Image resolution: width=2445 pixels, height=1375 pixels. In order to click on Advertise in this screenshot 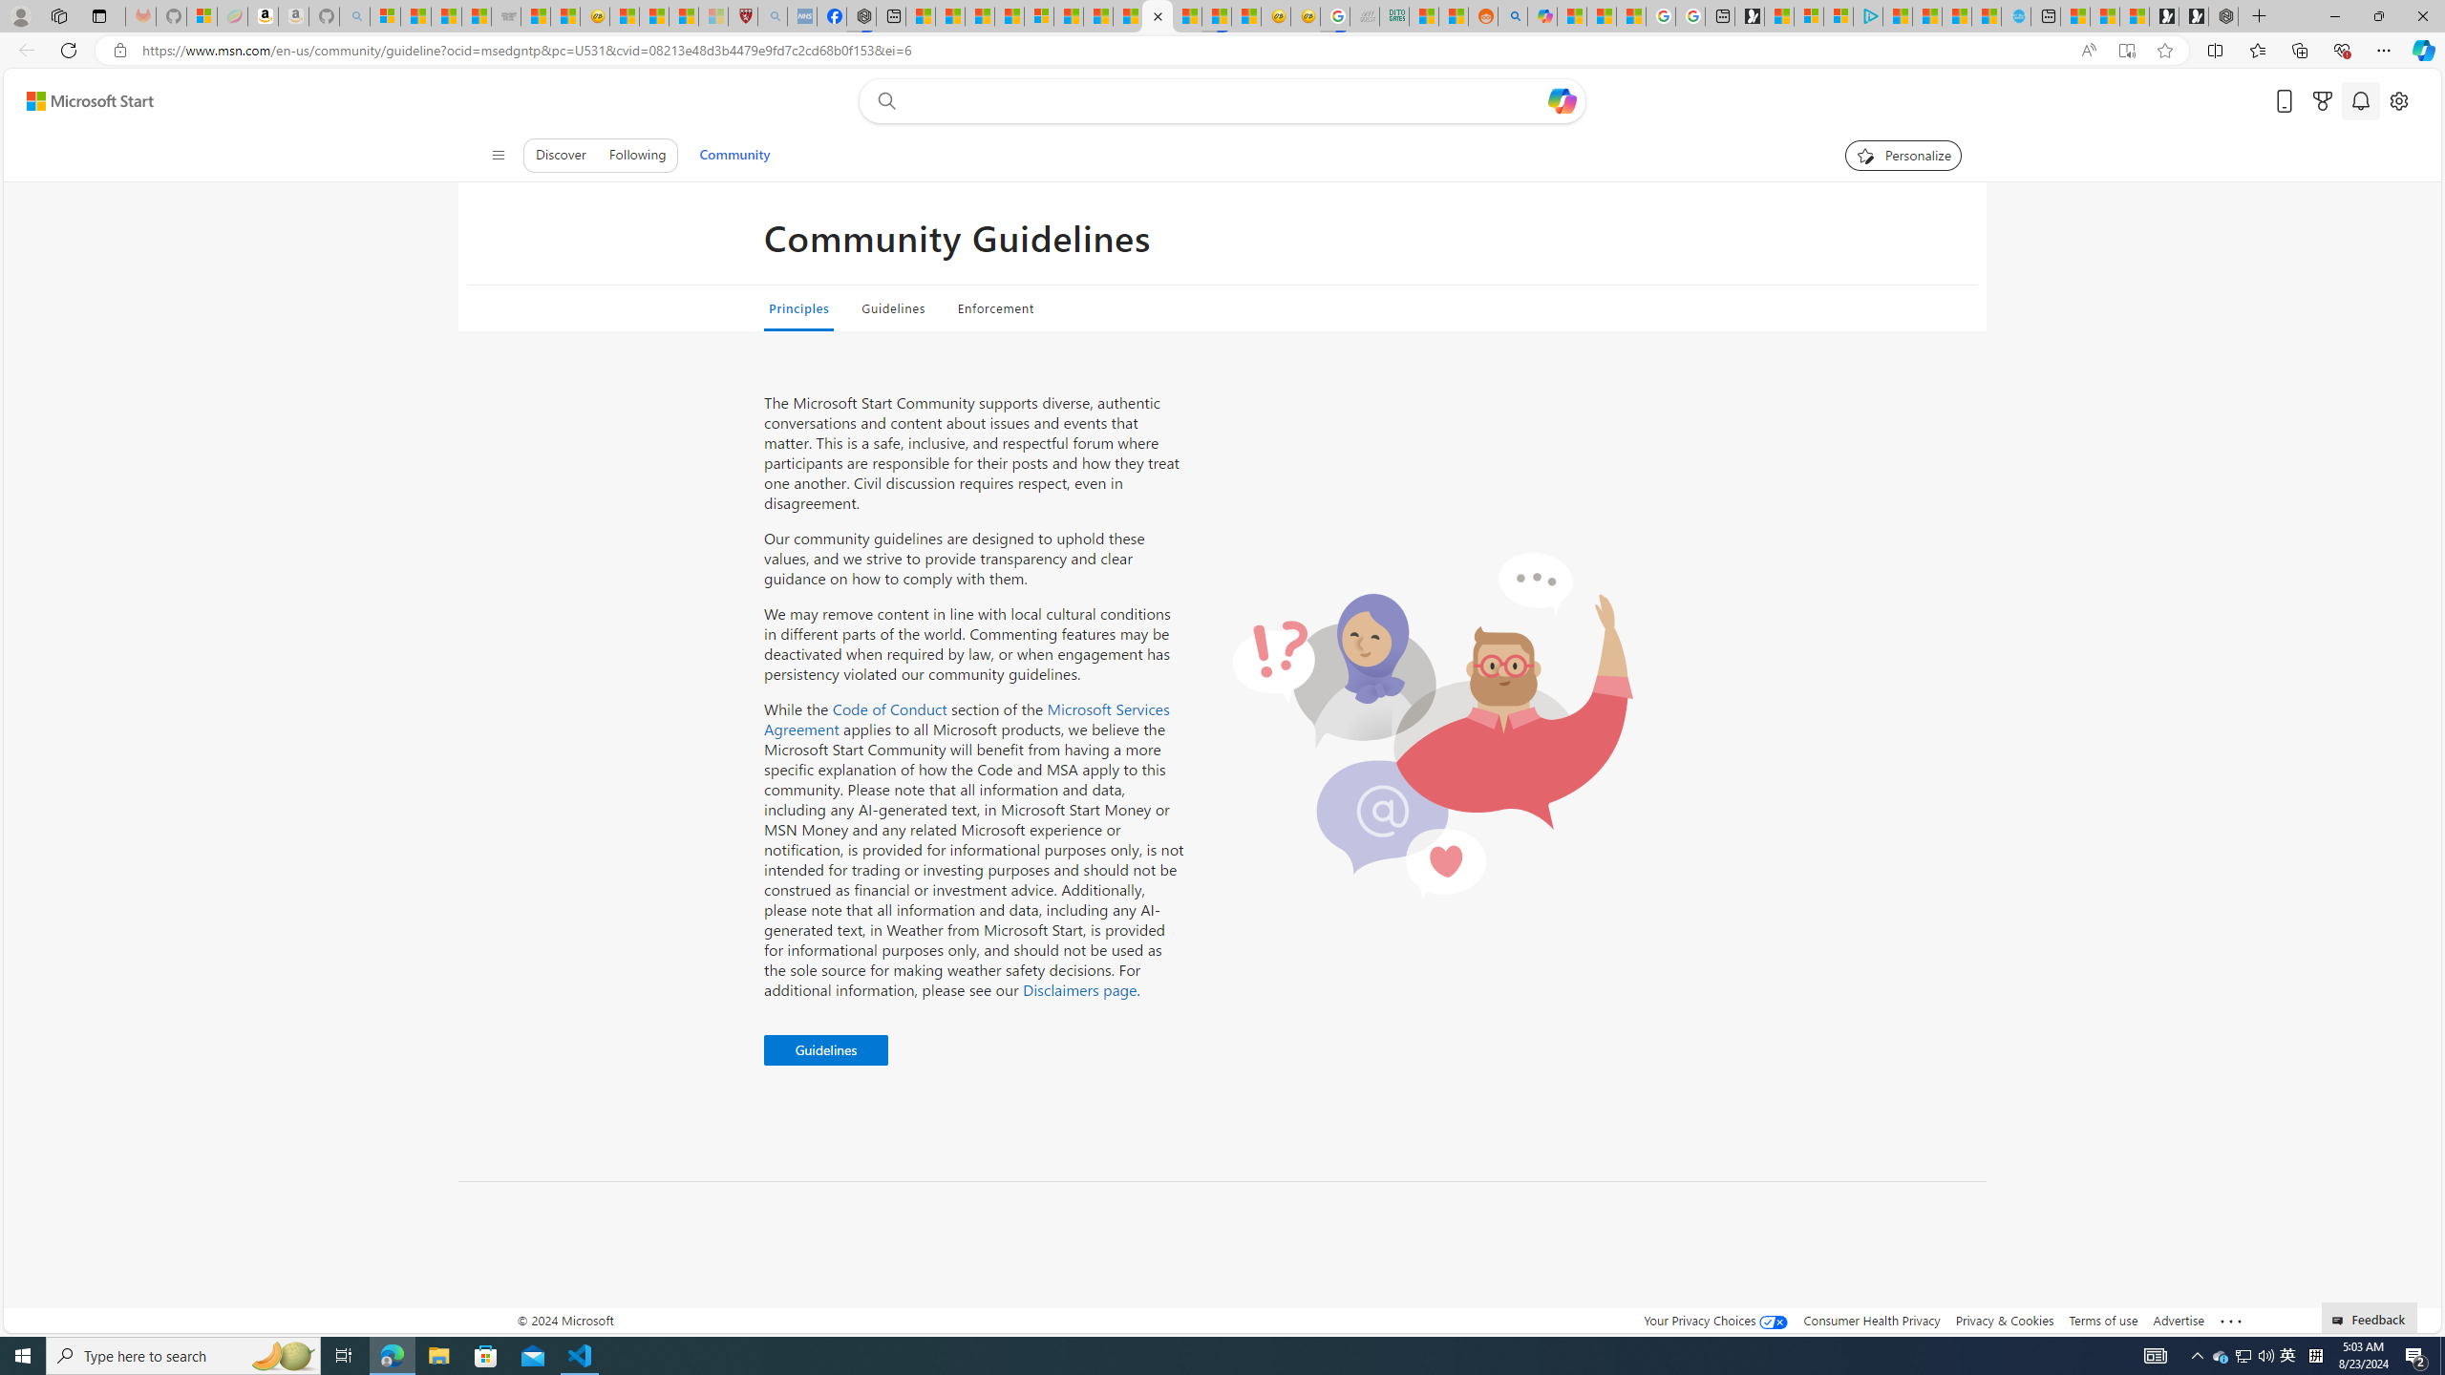, I will do `click(2178, 1320)`.